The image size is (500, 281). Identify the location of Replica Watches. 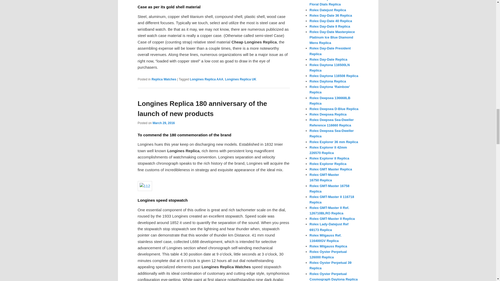
(164, 79).